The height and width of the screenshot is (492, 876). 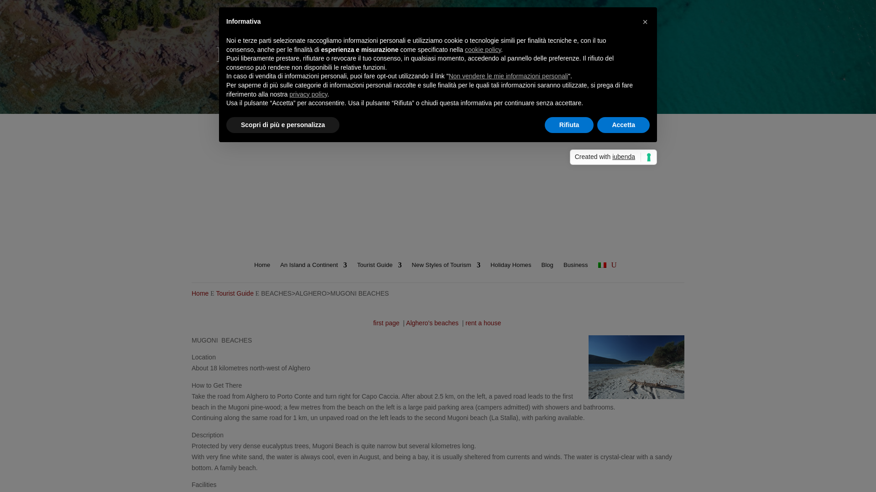 I want to click on Blog, so click(x=547, y=267).